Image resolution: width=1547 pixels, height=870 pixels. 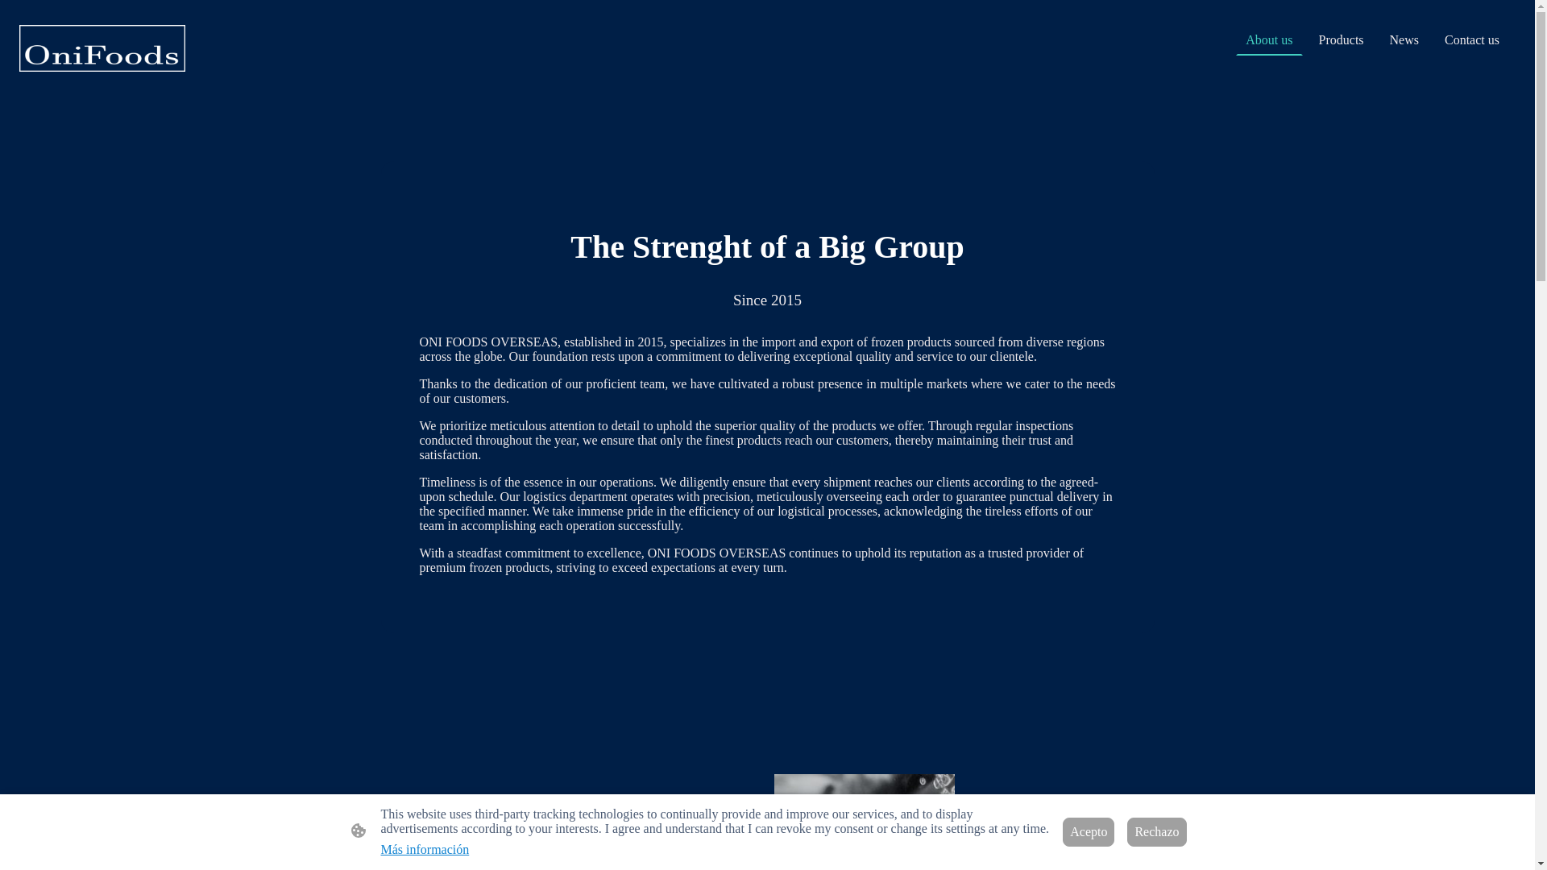 I want to click on Contact us, so click(x=1471, y=40).